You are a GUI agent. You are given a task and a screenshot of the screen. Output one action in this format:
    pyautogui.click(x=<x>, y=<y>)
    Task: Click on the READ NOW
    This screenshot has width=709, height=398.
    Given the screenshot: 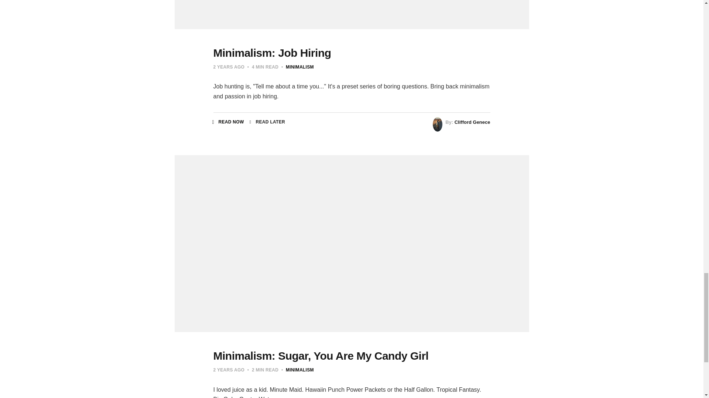 What is the action you would take?
    pyautogui.click(x=228, y=122)
    